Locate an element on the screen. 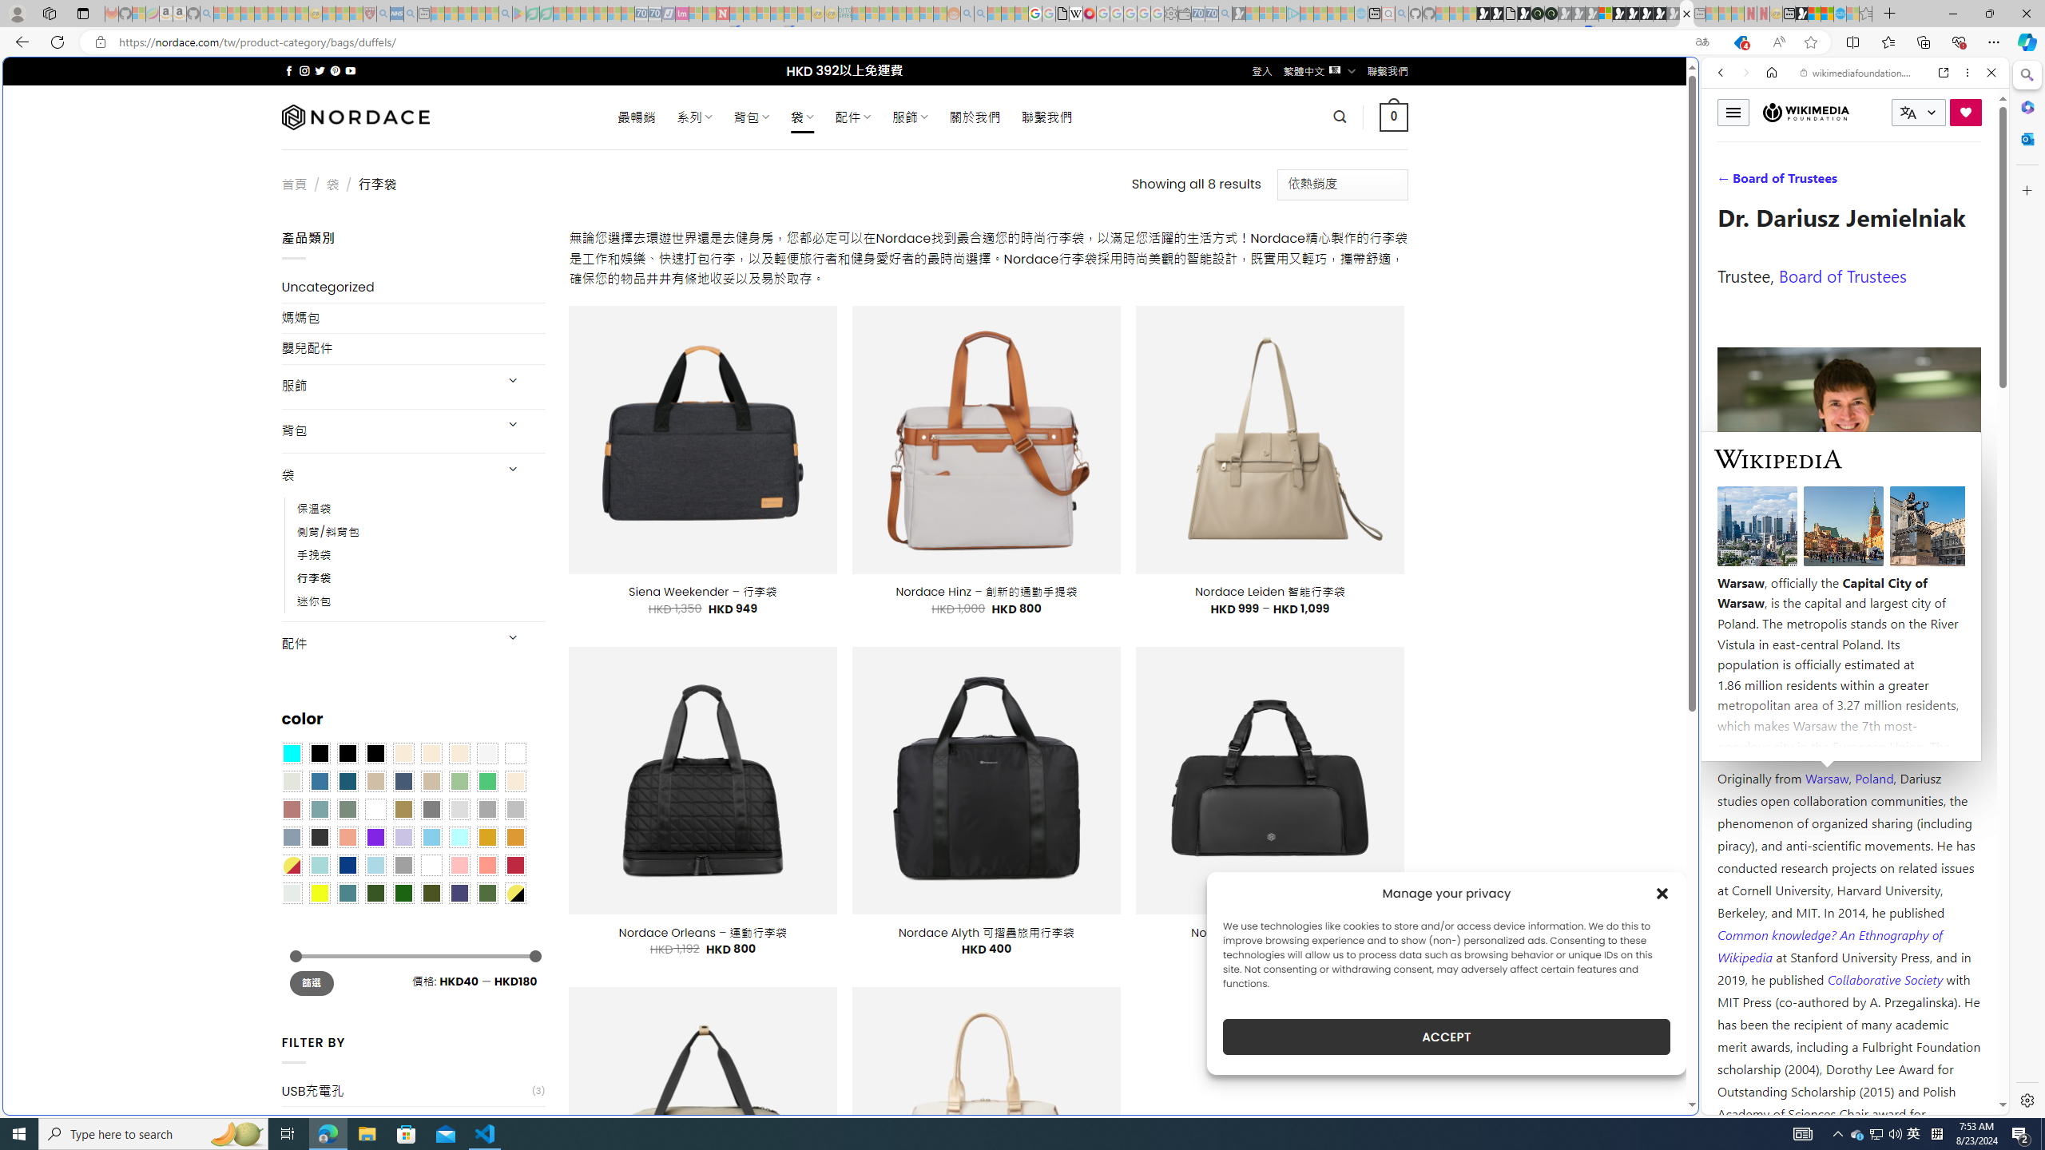 Image resolution: width=2045 pixels, height=1150 pixels. Harvard University is located at coordinates (1769, 740).